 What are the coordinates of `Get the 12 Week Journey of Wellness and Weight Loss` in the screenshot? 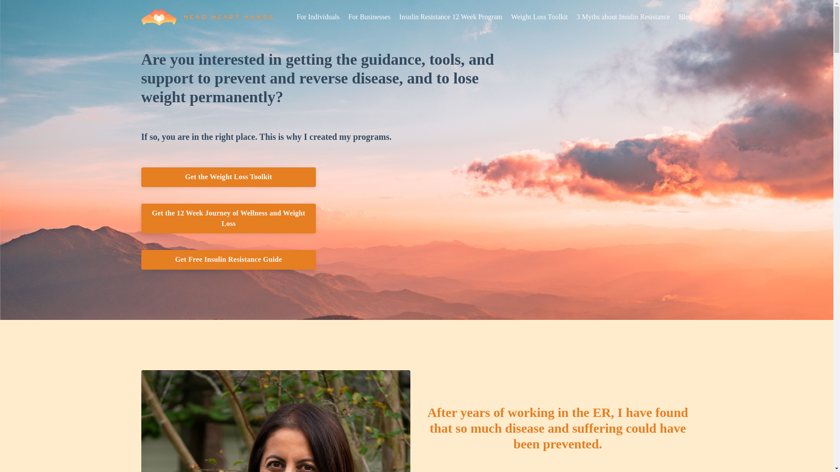 It's located at (228, 219).